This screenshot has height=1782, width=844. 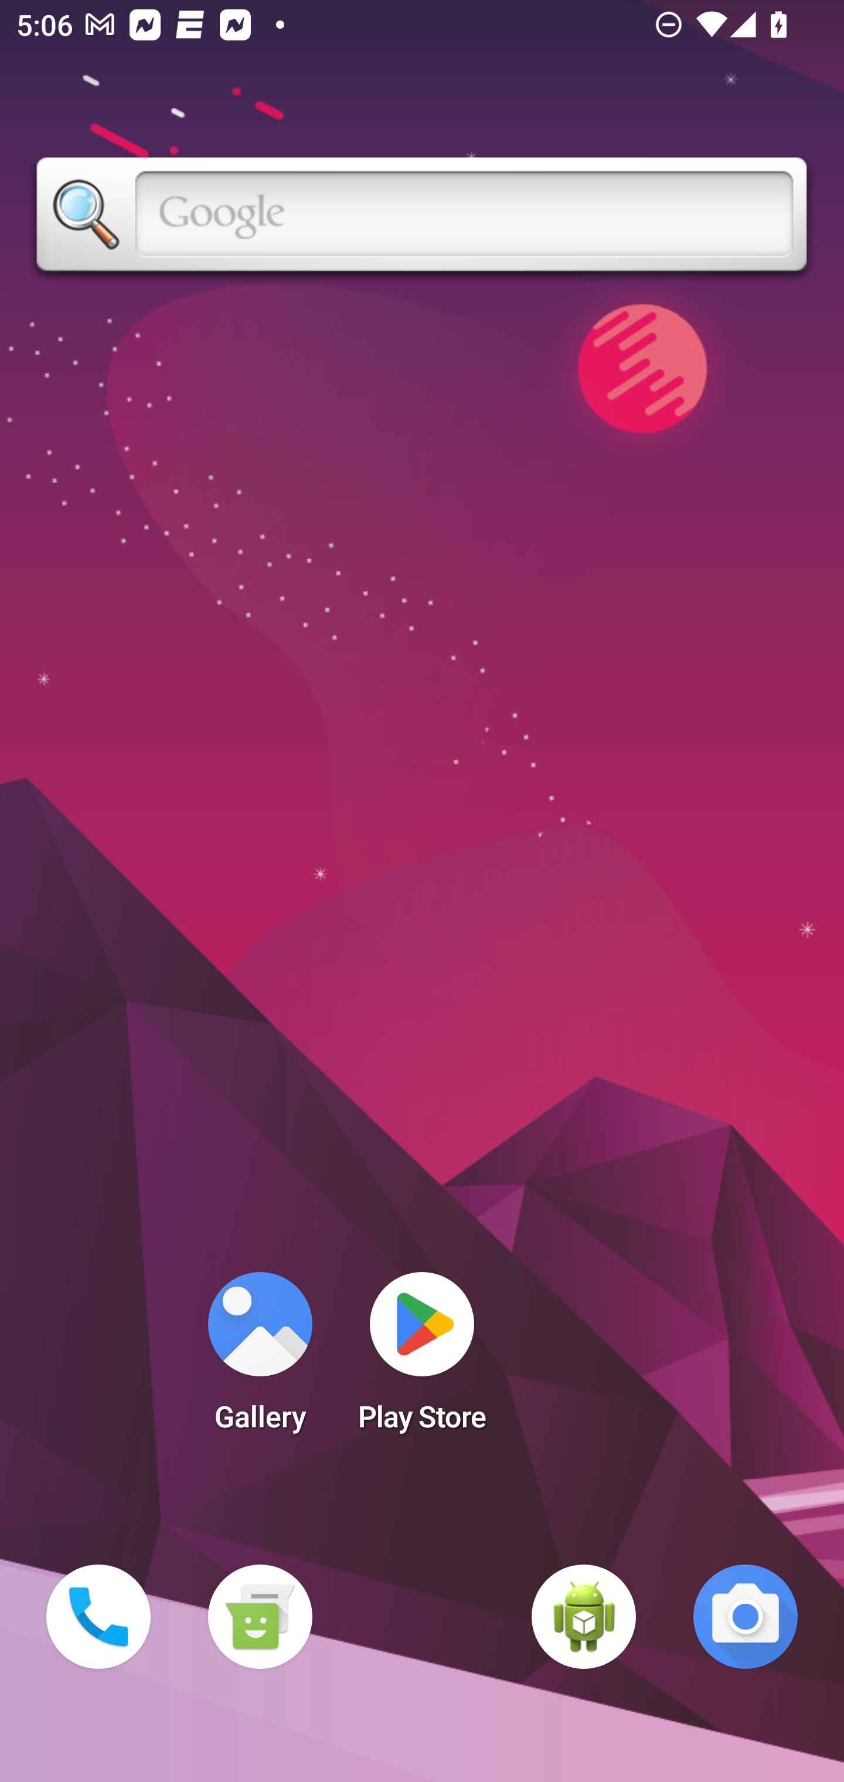 What do you see at coordinates (584, 1617) in the screenshot?
I see `WebView Browser Tester` at bounding box center [584, 1617].